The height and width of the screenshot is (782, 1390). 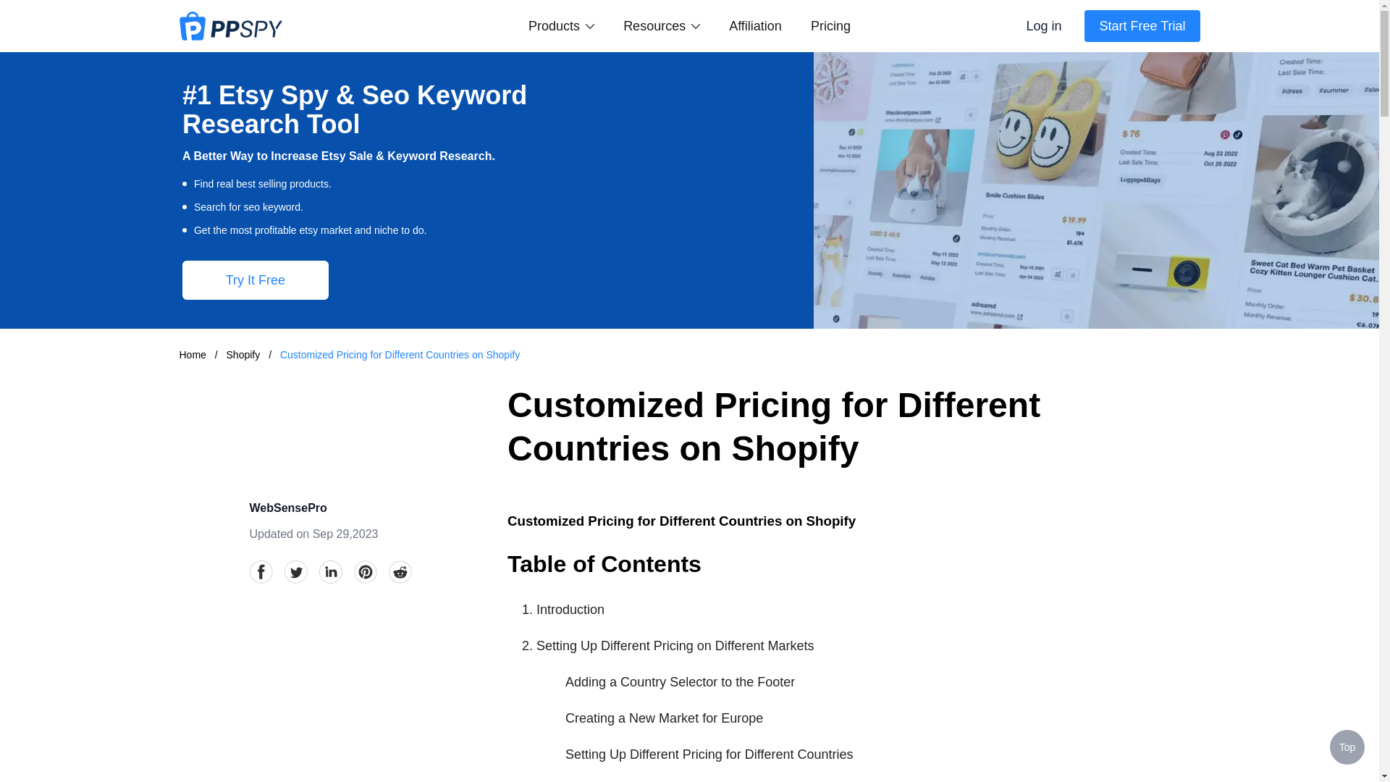 I want to click on Affiliation, so click(x=754, y=26).